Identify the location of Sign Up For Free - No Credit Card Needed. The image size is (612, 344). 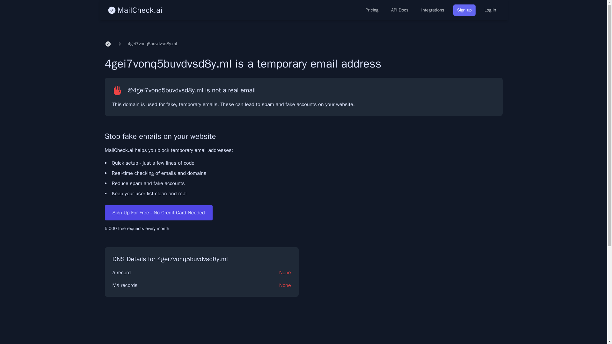
(158, 213).